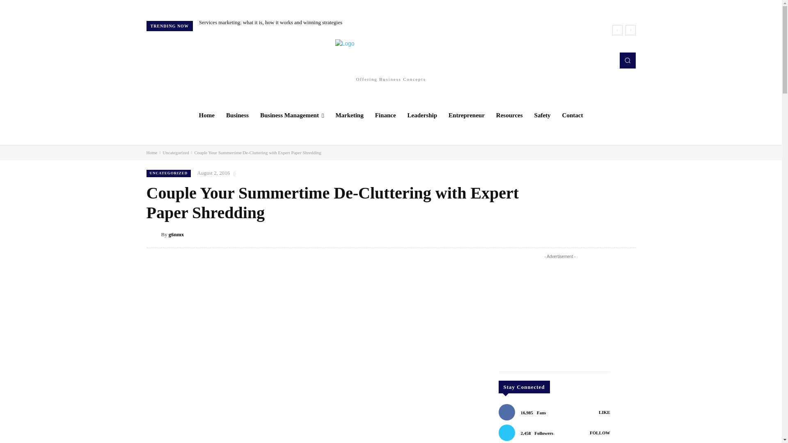 Image resolution: width=788 pixels, height=443 pixels. Describe the element at coordinates (292, 115) in the screenshot. I see `Business Management` at that location.